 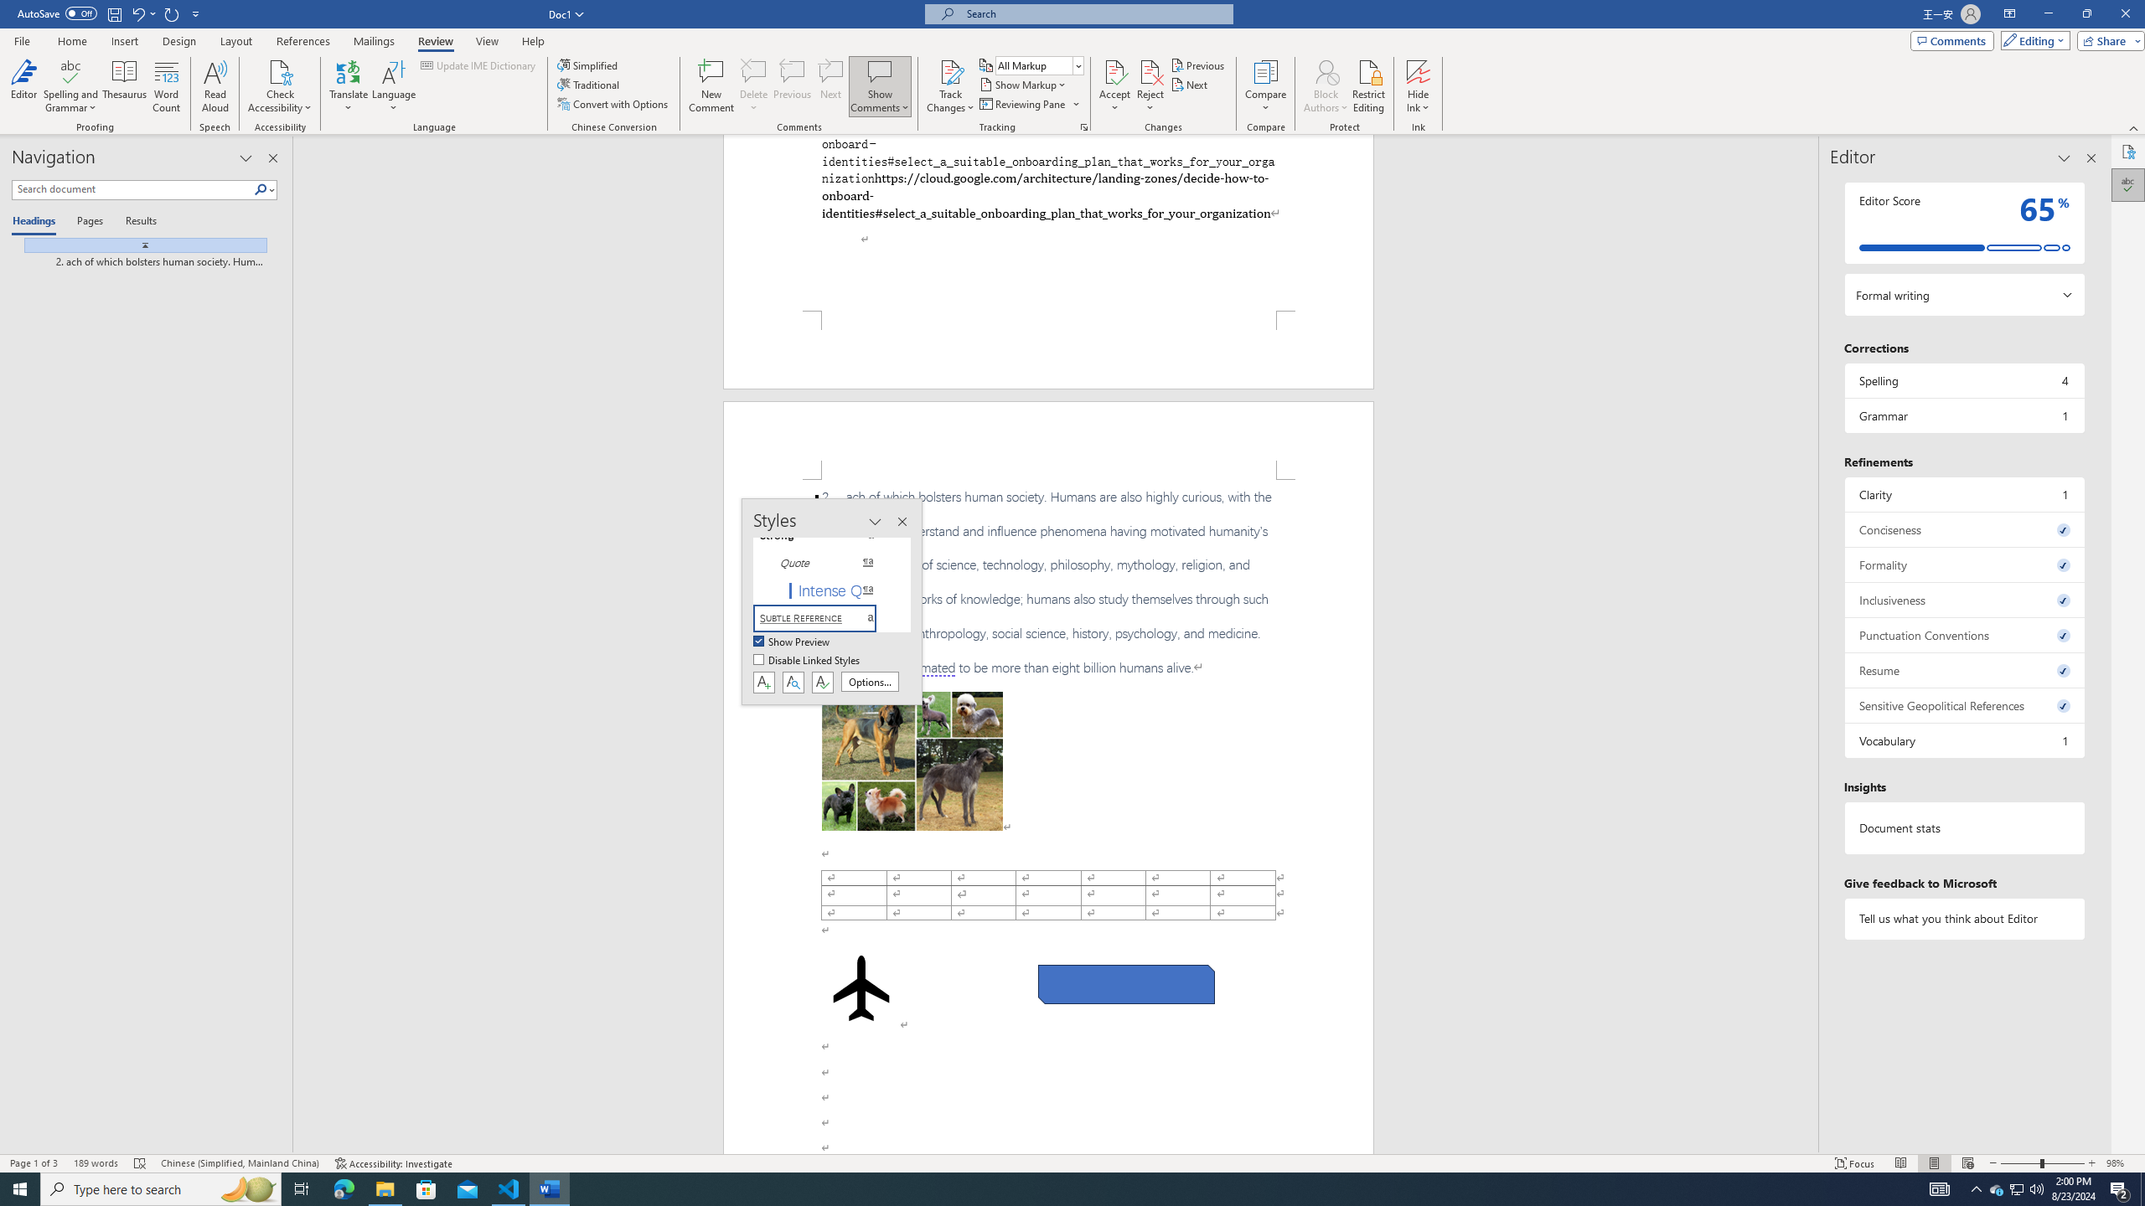 I want to click on Delete, so click(x=754, y=86).